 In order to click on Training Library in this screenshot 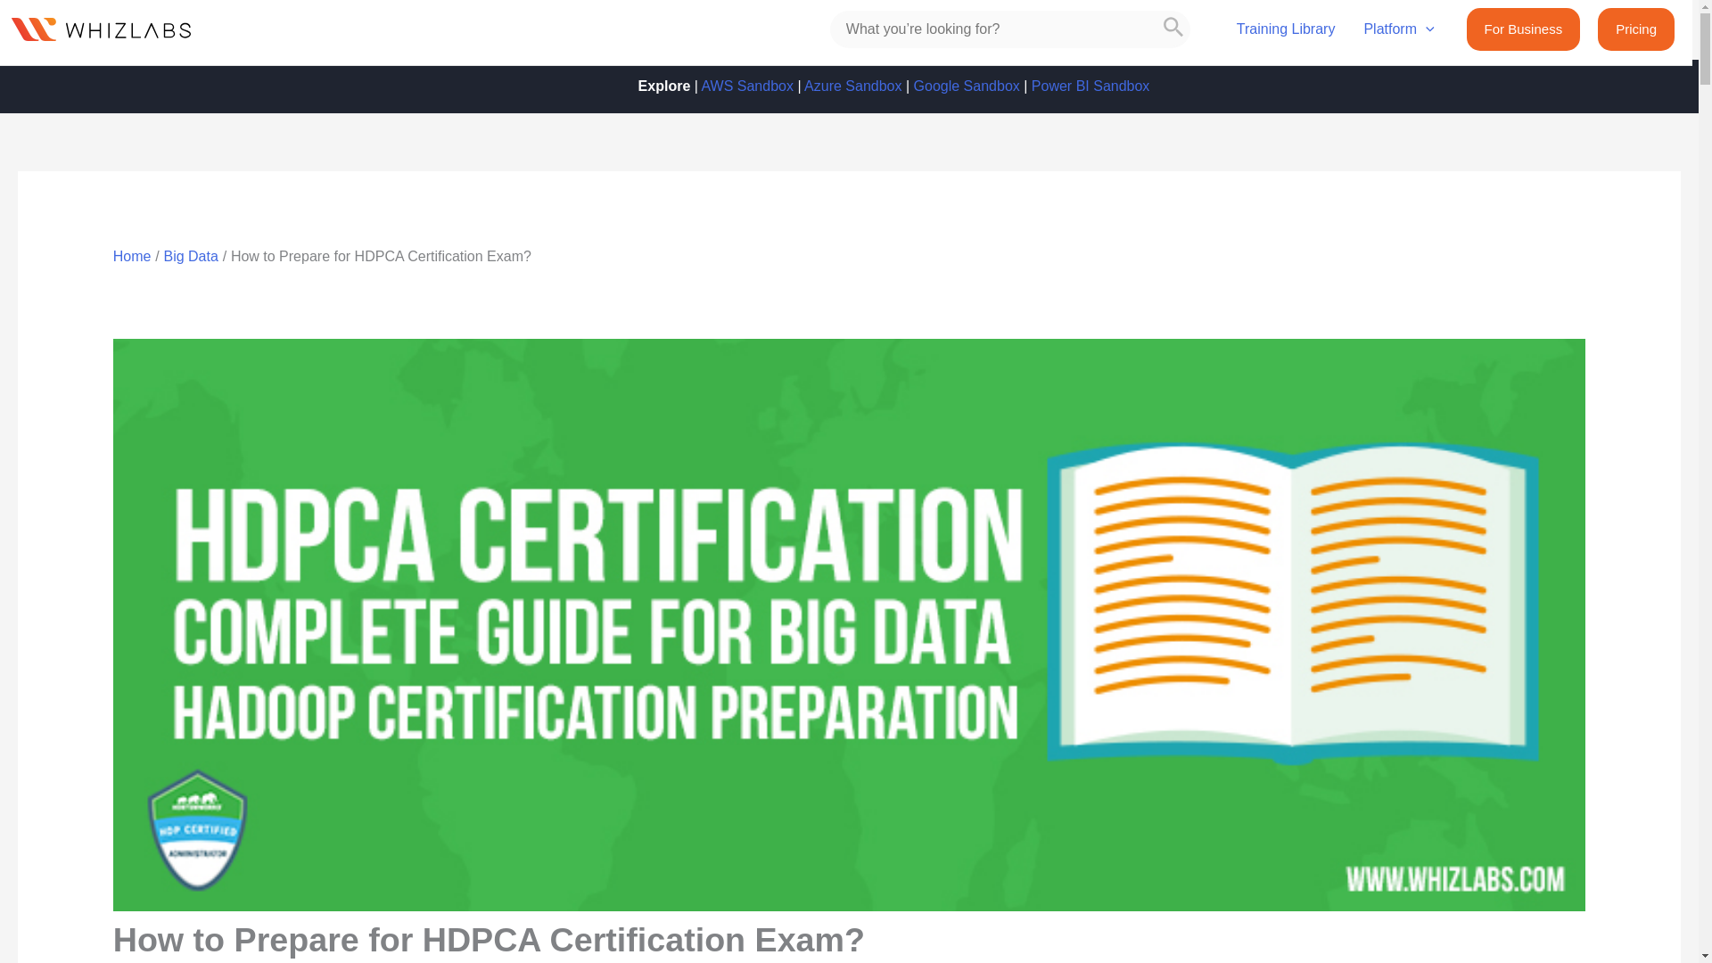, I will do `click(1286, 32)`.